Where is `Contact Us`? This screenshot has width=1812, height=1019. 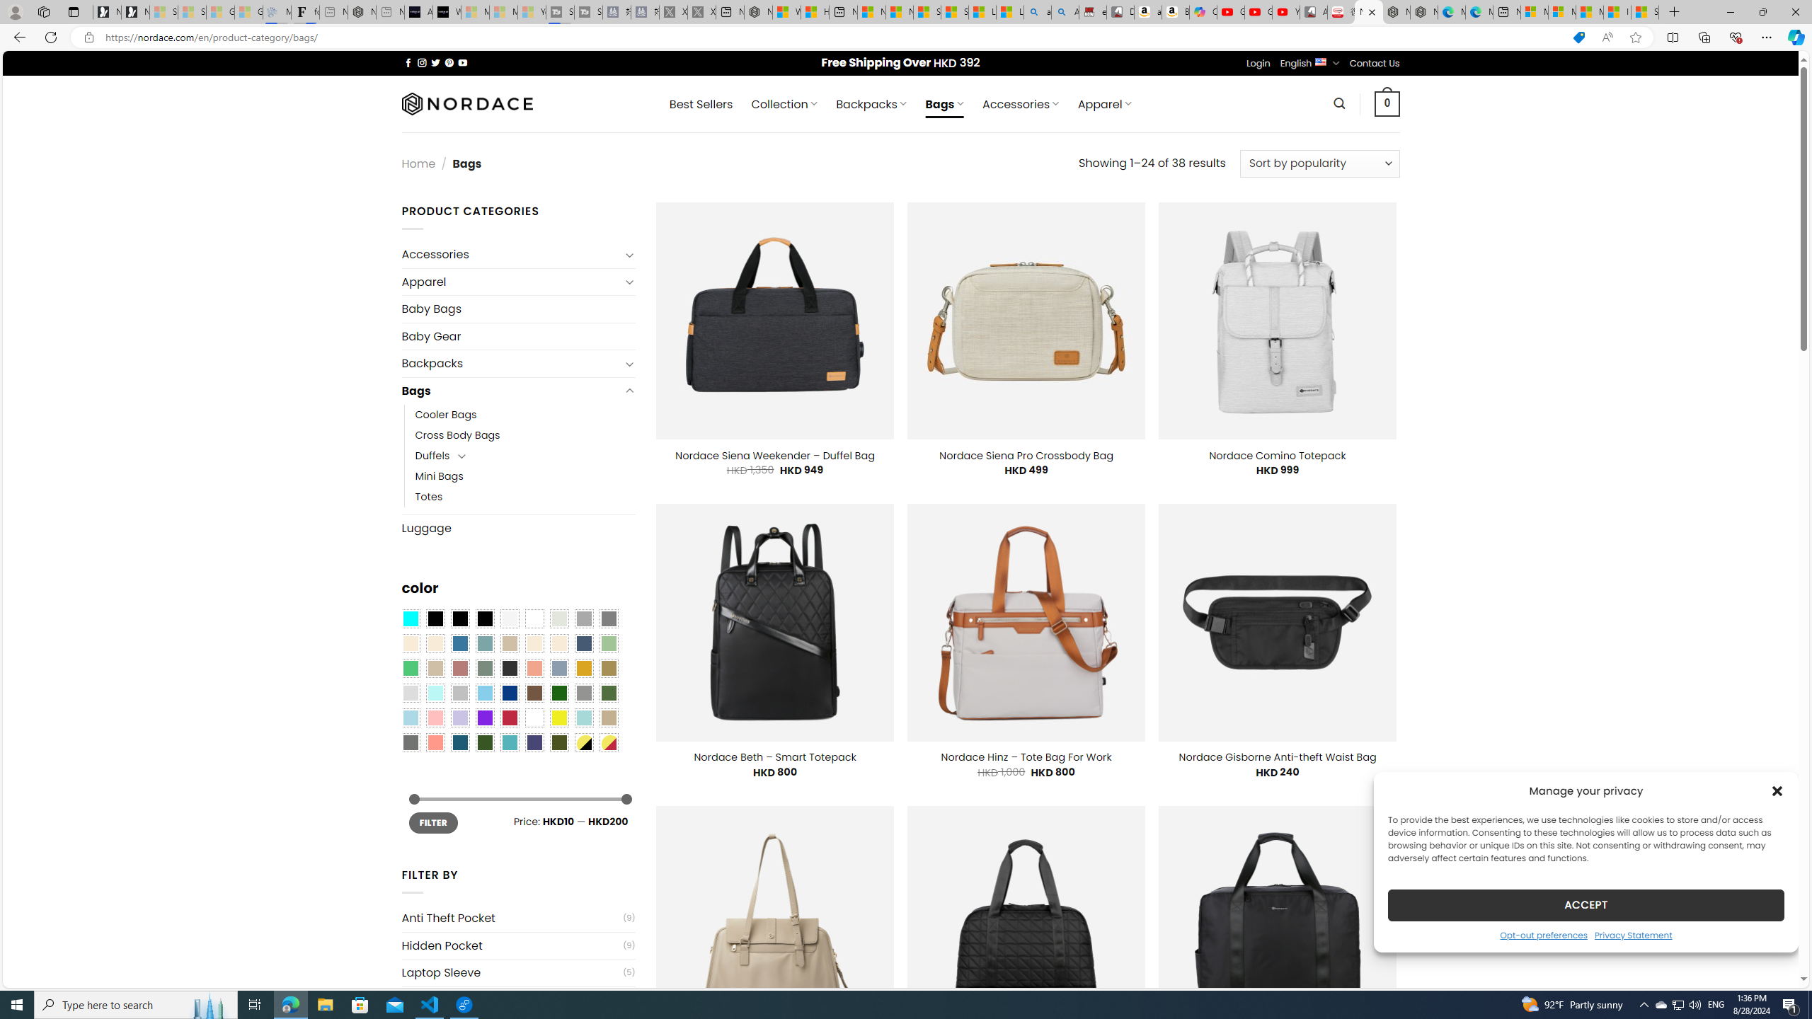 Contact Us is located at coordinates (1375, 63).